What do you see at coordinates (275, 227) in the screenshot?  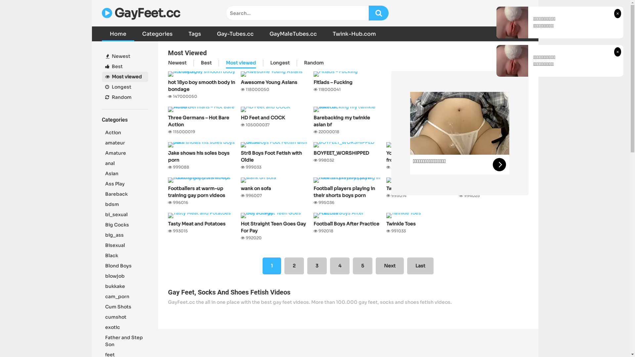 I see `Hot Straight Teen Goes Gay For Pay
992020` at bounding box center [275, 227].